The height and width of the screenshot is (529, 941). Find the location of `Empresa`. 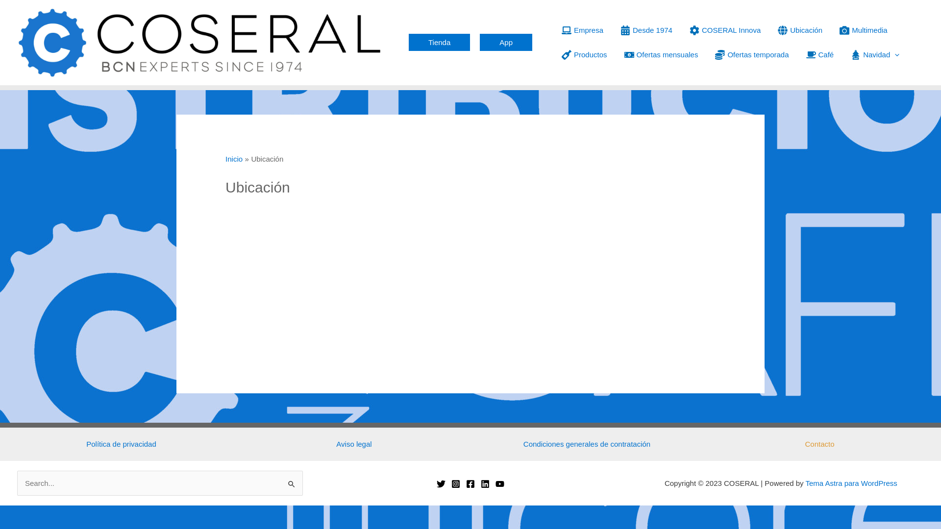

Empresa is located at coordinates (581, 30).